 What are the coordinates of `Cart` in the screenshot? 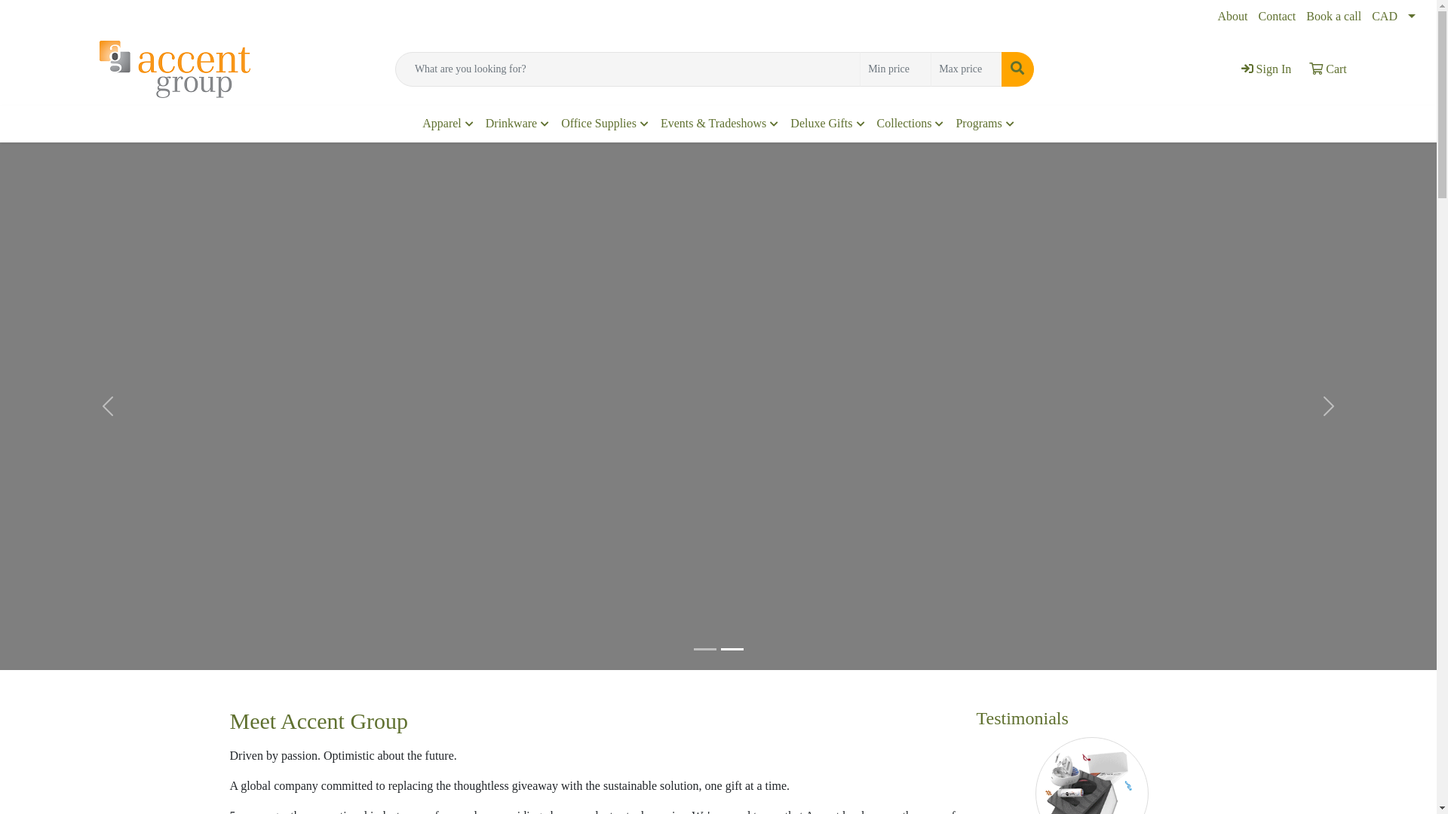 It's located at (1328, 69).